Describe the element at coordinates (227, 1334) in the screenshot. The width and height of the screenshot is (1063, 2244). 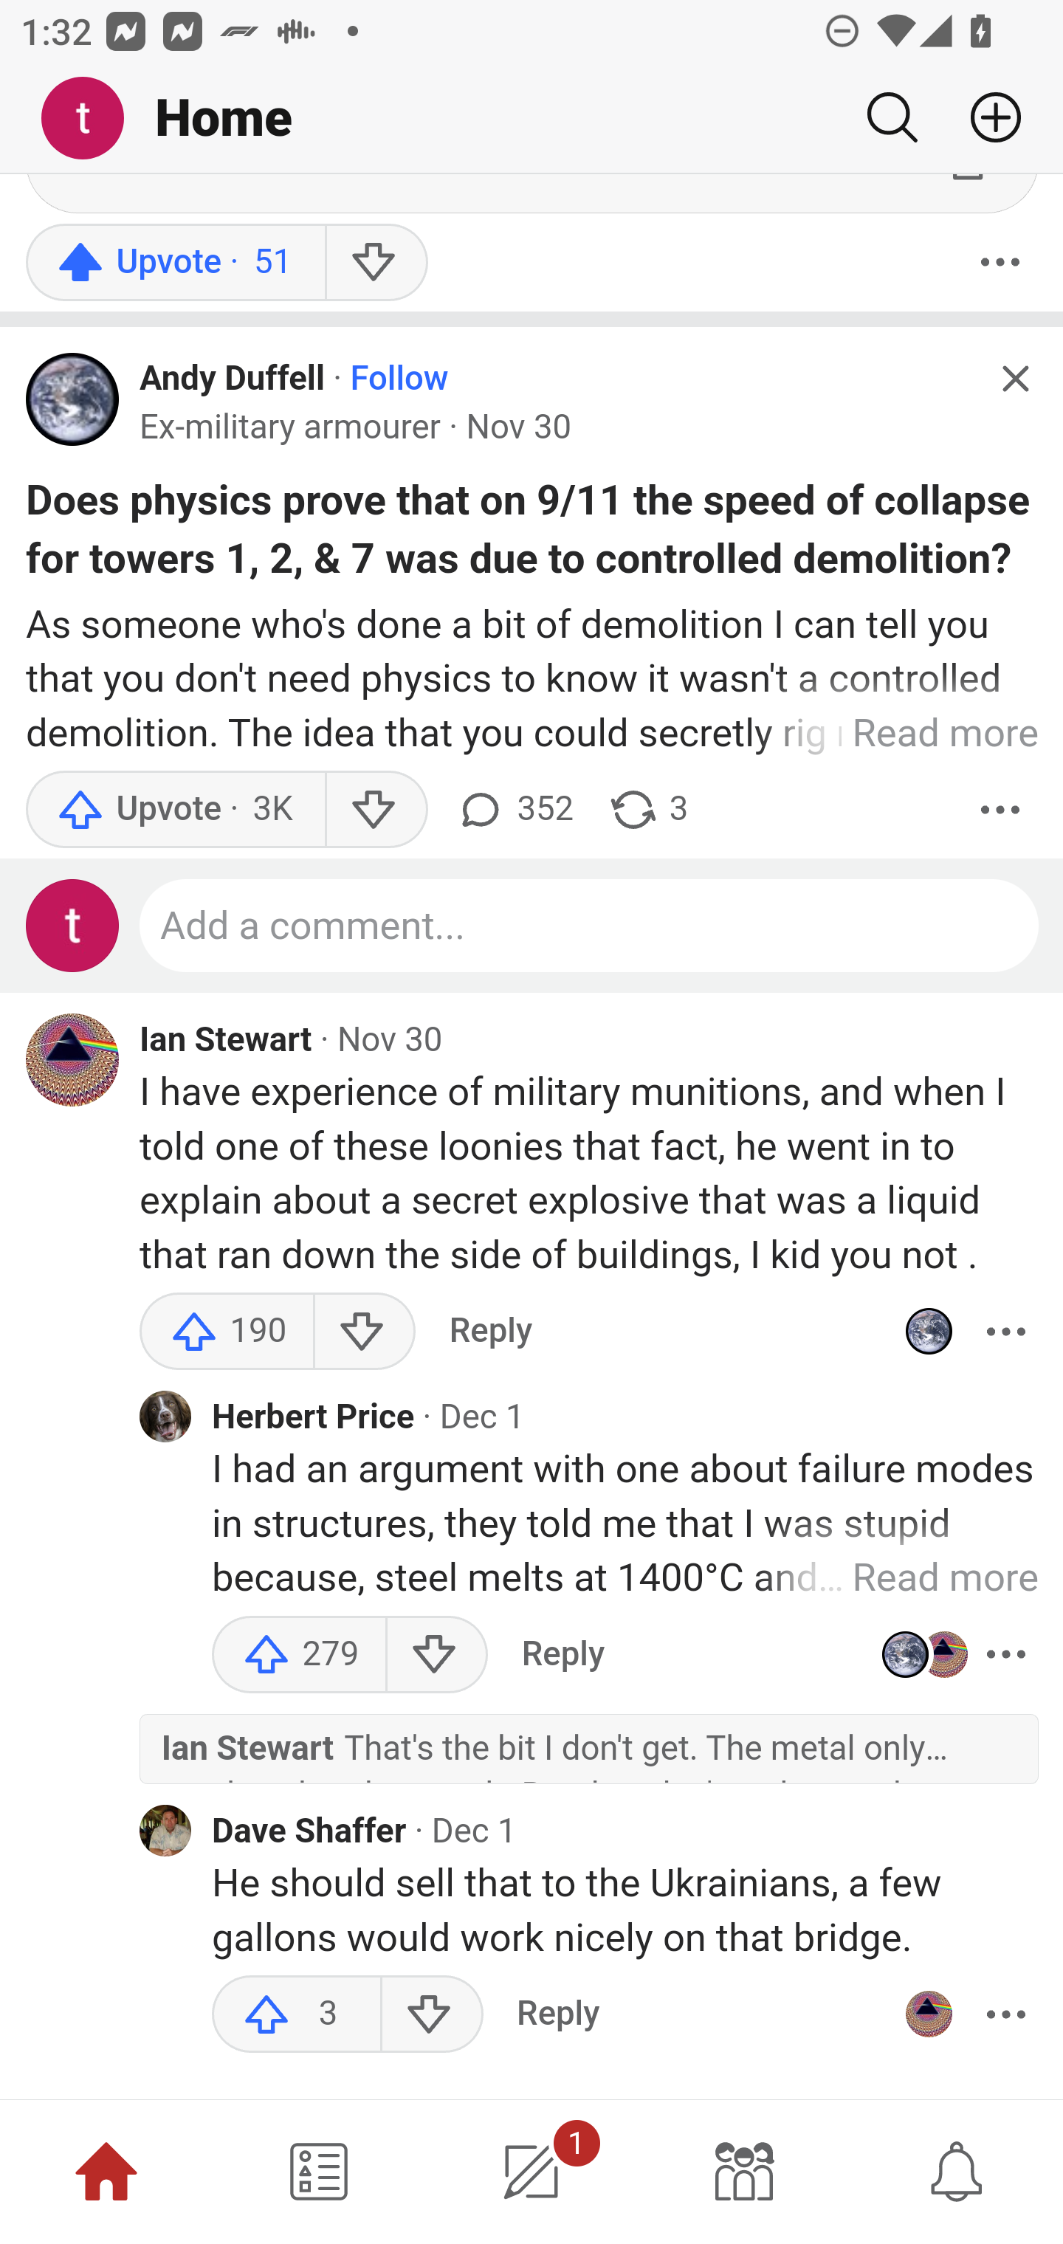
I see `190 upvotes` at that location.